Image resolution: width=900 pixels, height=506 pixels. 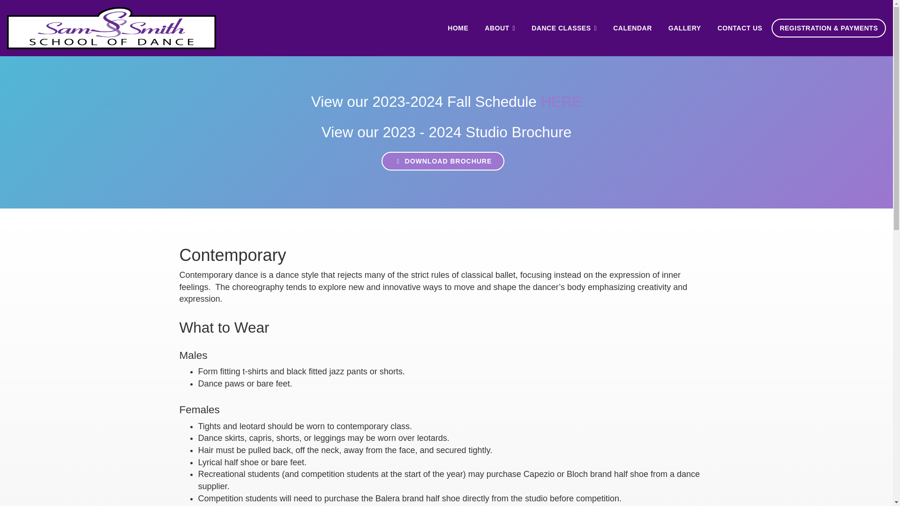 I want to click on ABOUT, so click(x=500, y=28).